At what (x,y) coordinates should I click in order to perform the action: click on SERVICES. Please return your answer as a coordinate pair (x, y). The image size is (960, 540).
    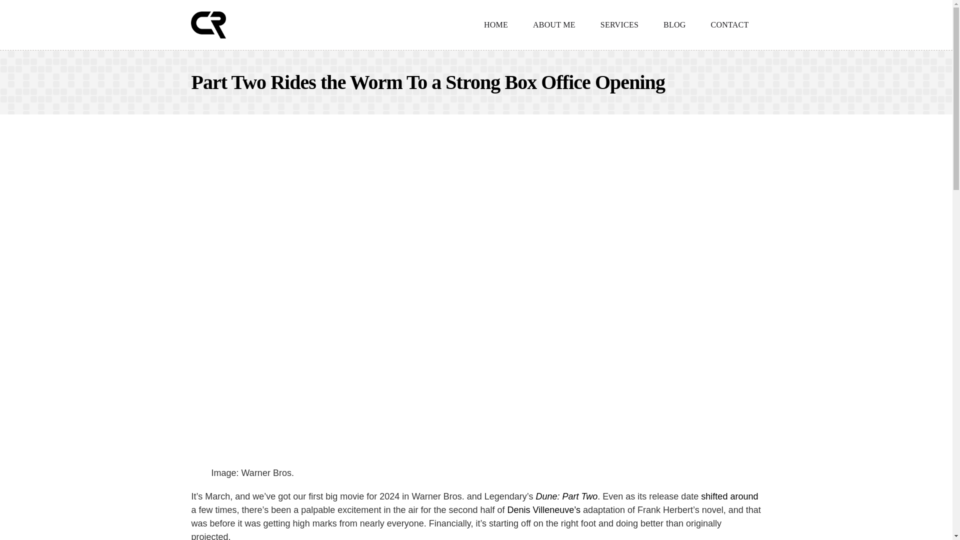
    Looking at the image, I should click on (619, 25).